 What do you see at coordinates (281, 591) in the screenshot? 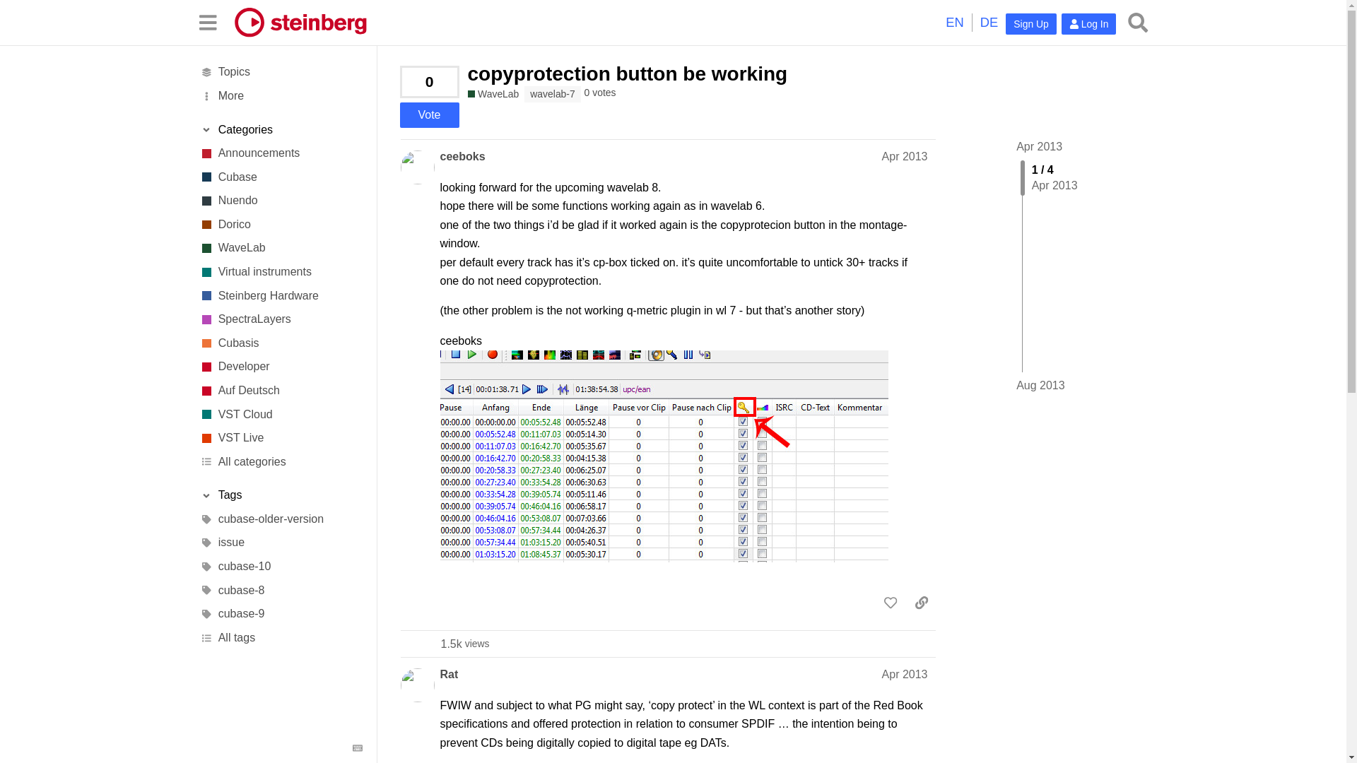
I see `cubase-8` at bounding box center [281, 591].